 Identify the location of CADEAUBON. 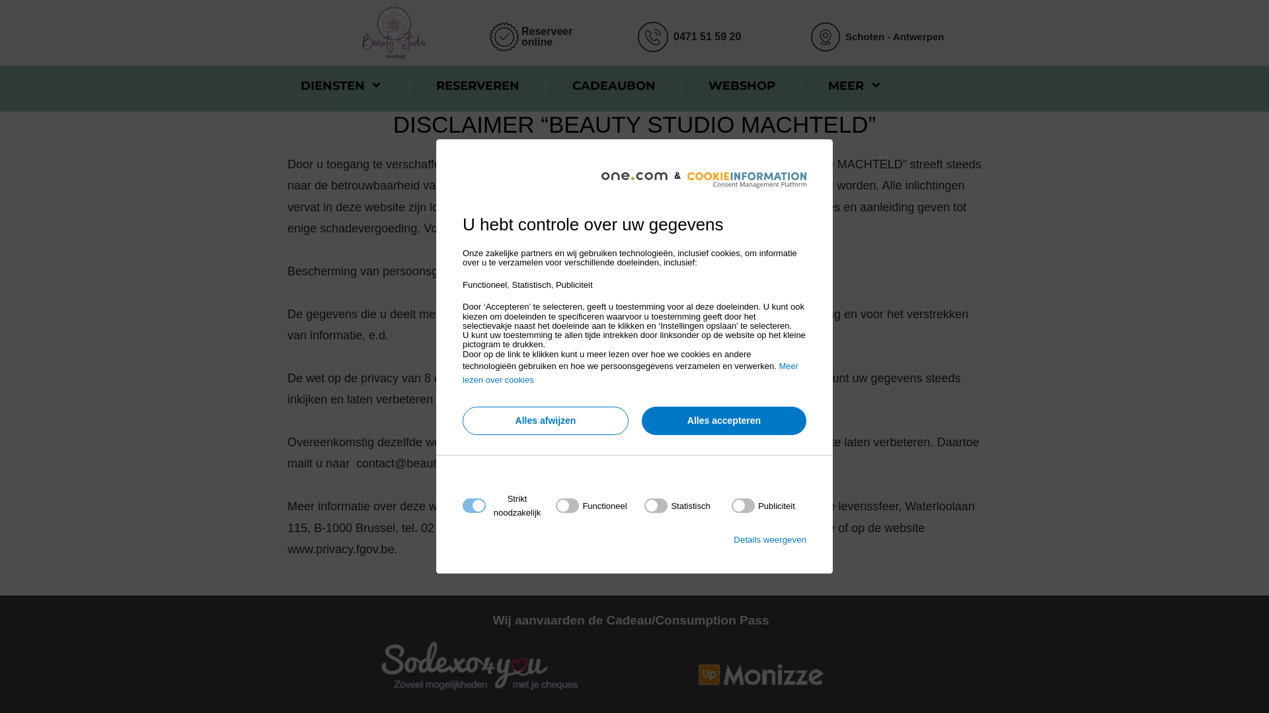
(614, 86).